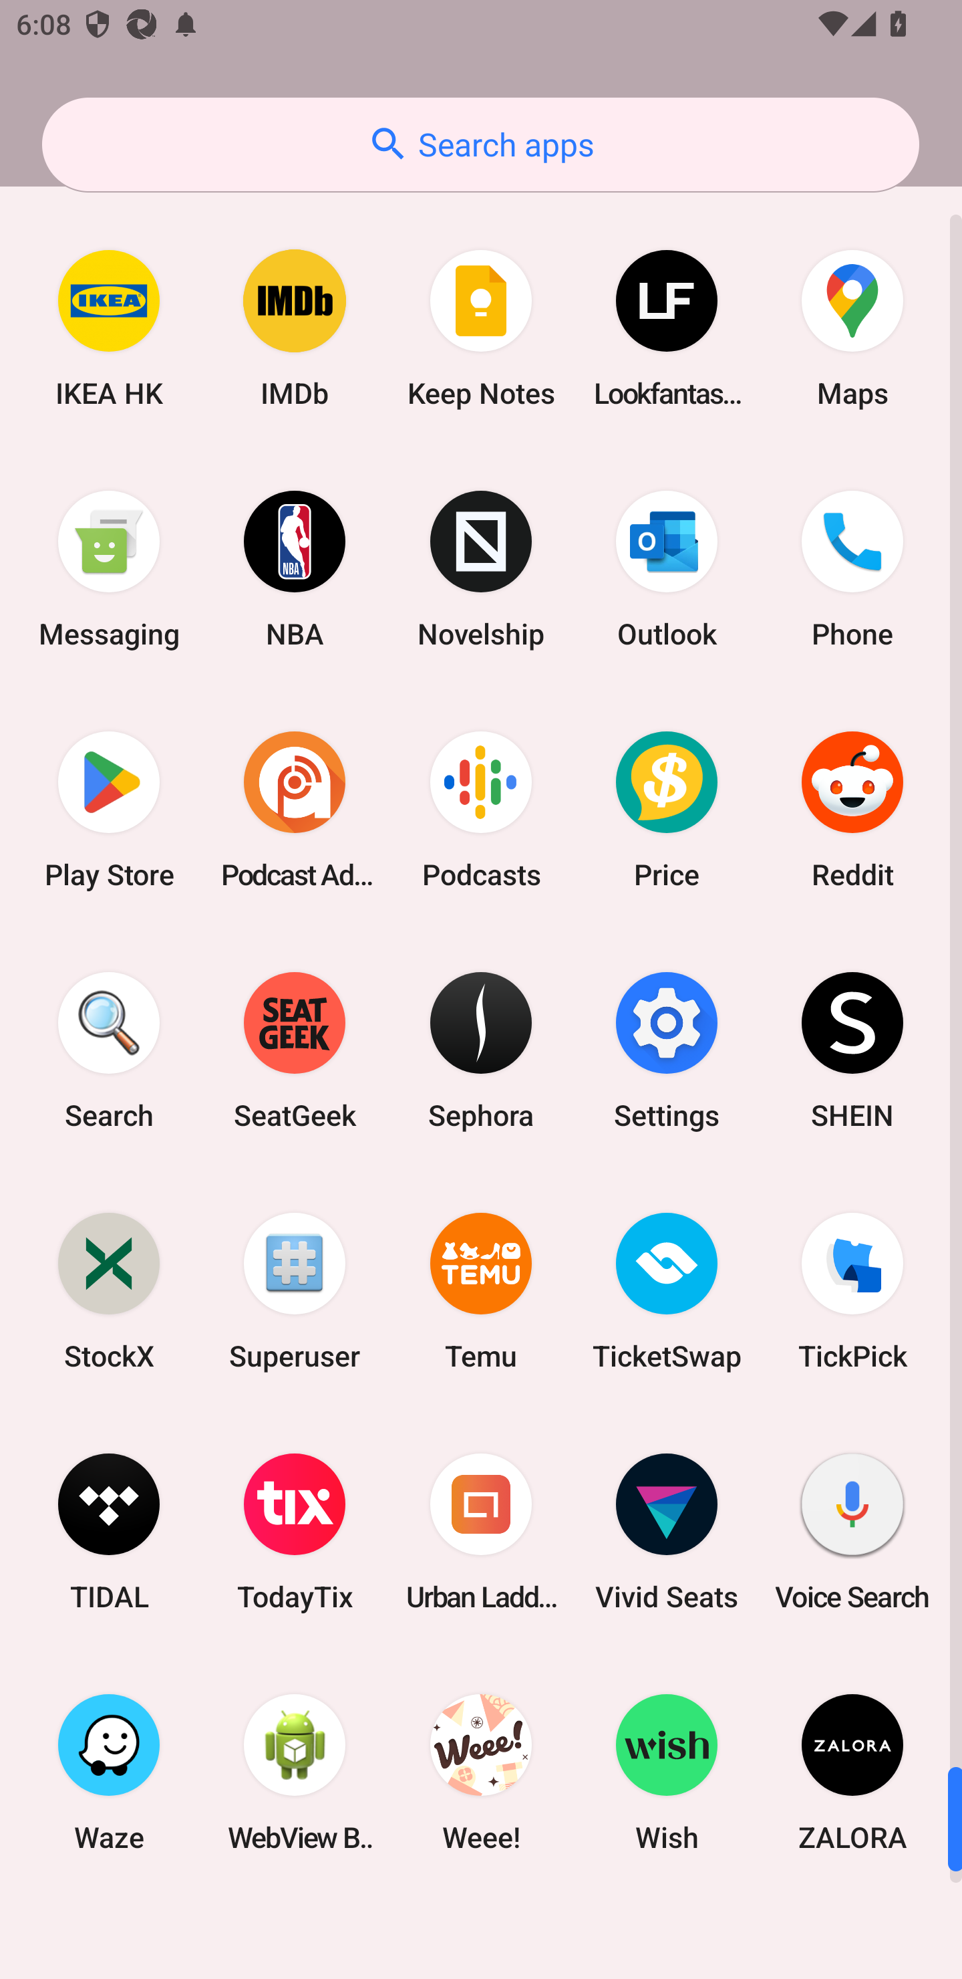 This screenshot has height=1979, width=962. What do you see at coordinates (667, 1531) in the screenshot?
I see `Vivid Seats` at bounding box center [667, 1531].